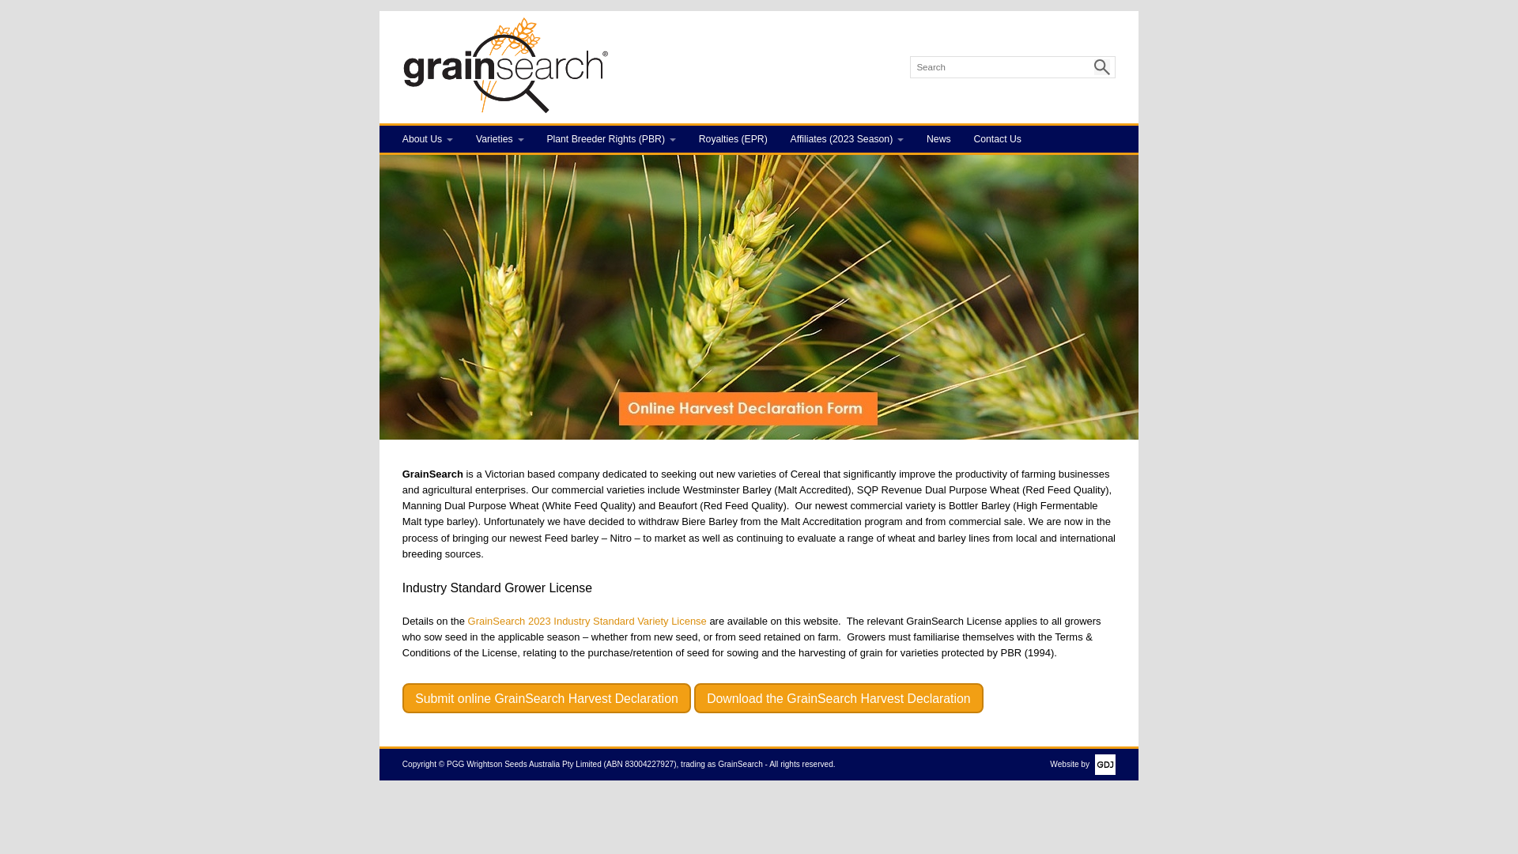 The image size is (1518, 854). What do you see at coordinates (427, 139) in the screenshot?
I see `About Us` at bounding box center [427, 139].